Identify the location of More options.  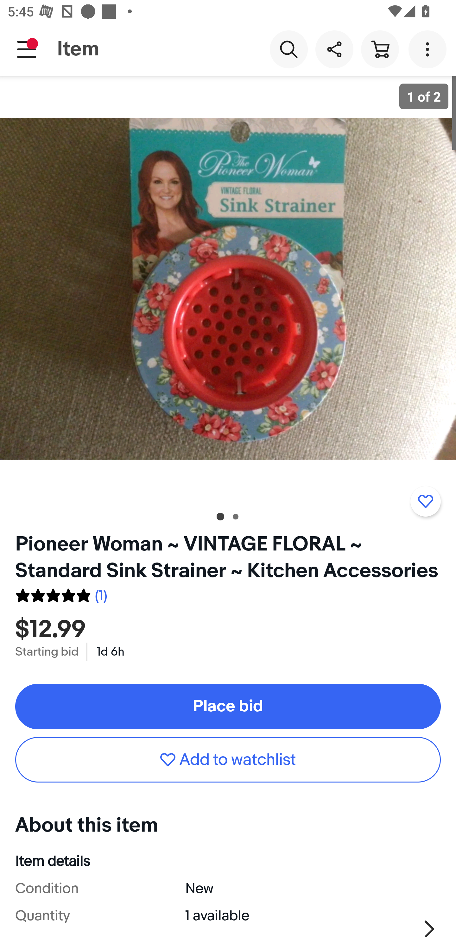
(429, 49).